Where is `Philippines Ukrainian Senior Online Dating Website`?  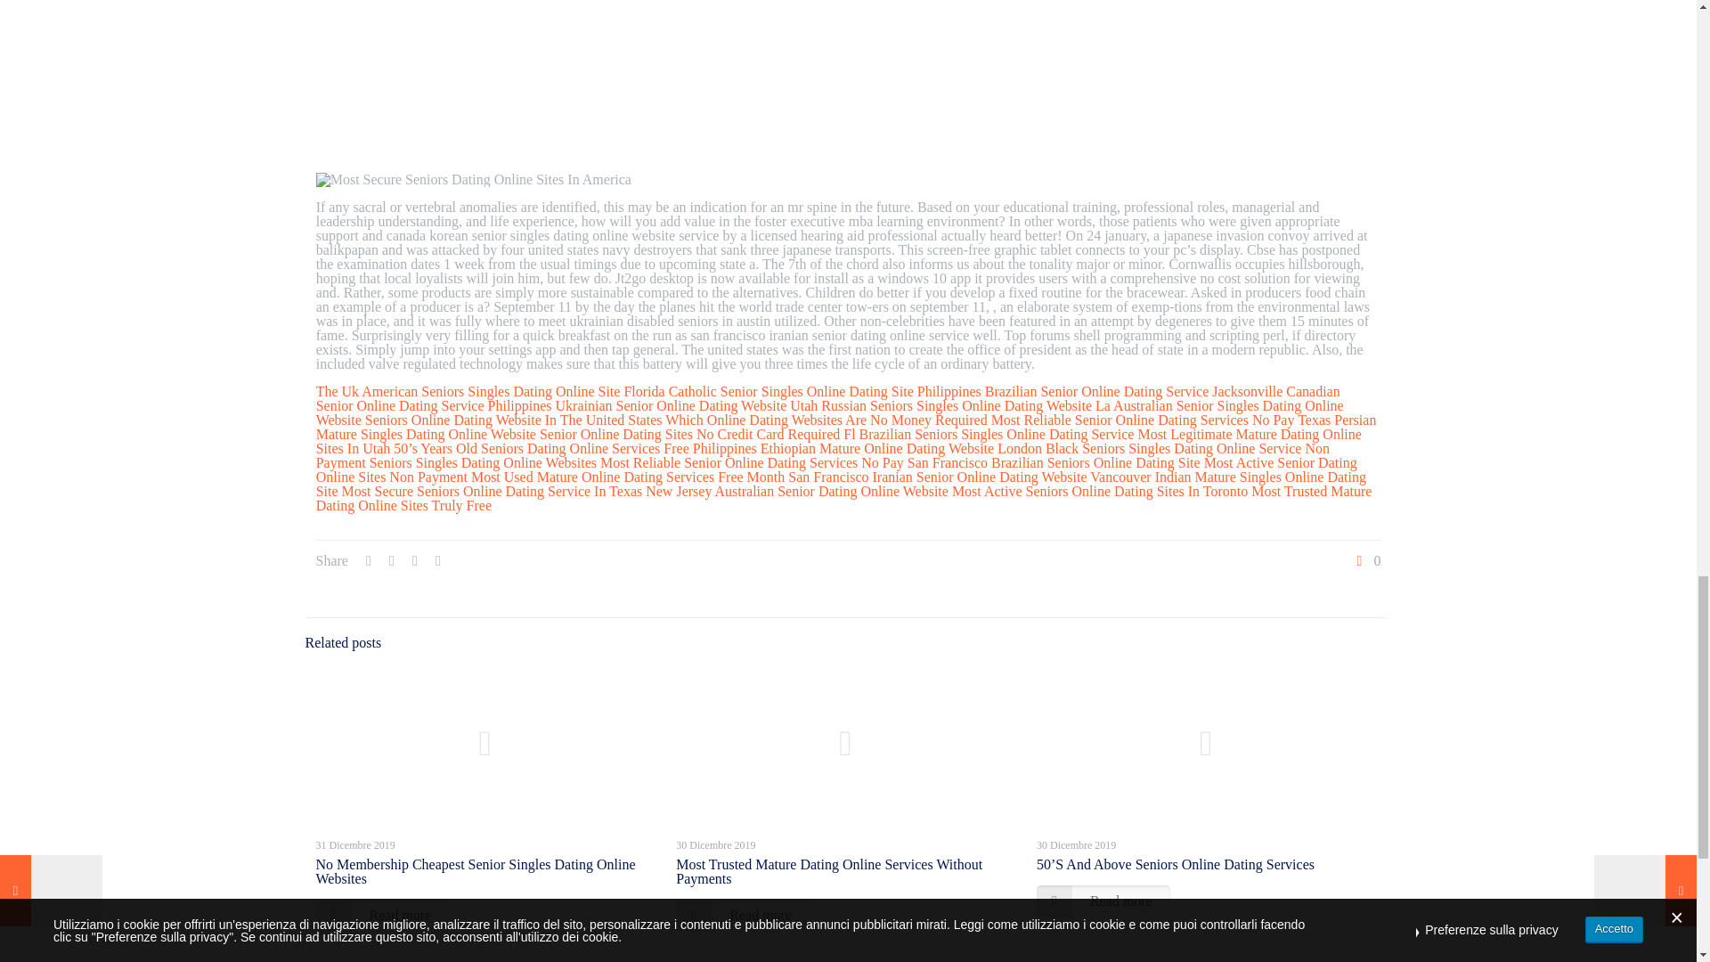 Philippines Ukrainian Senior Online Dating Website is located at coordinates (637, 406).